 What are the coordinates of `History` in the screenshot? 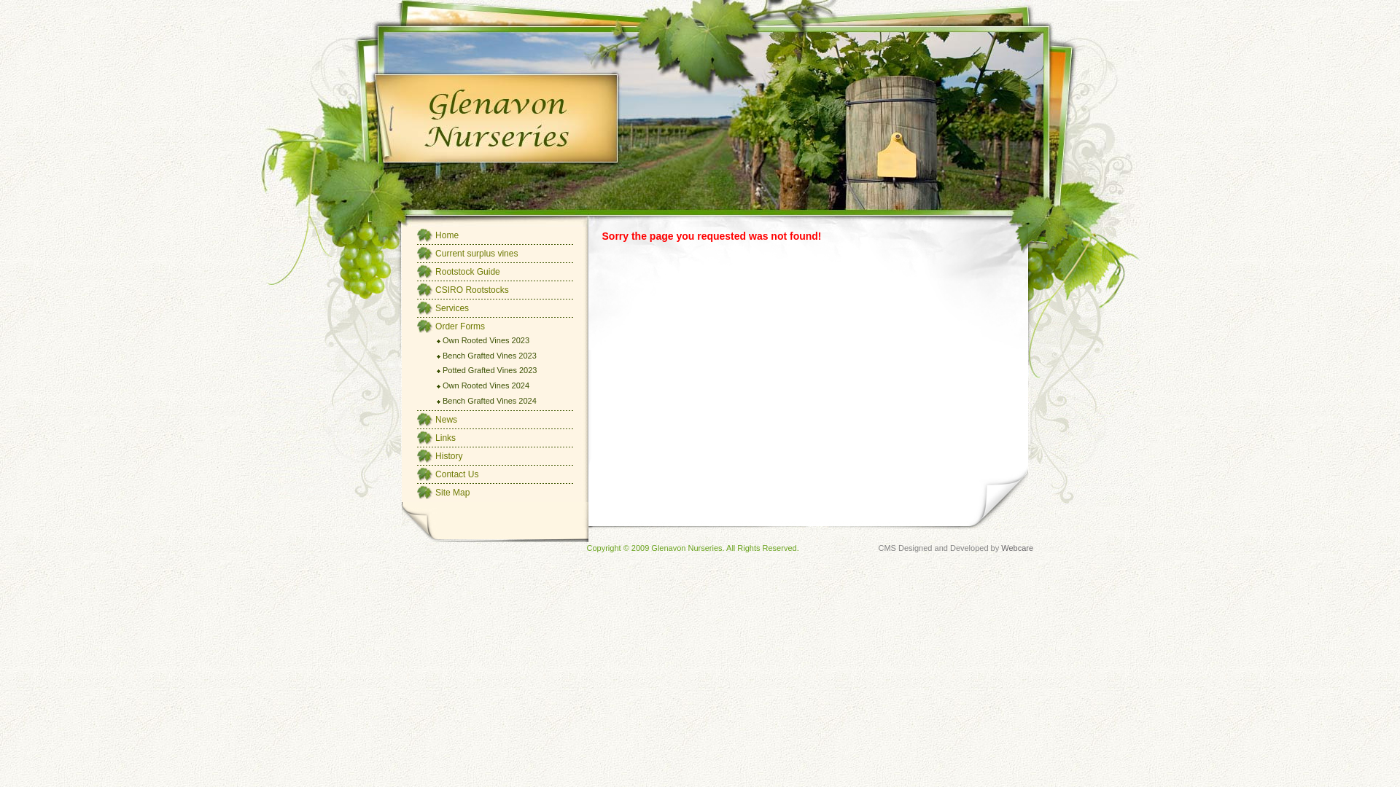 It's located at (449, 457).